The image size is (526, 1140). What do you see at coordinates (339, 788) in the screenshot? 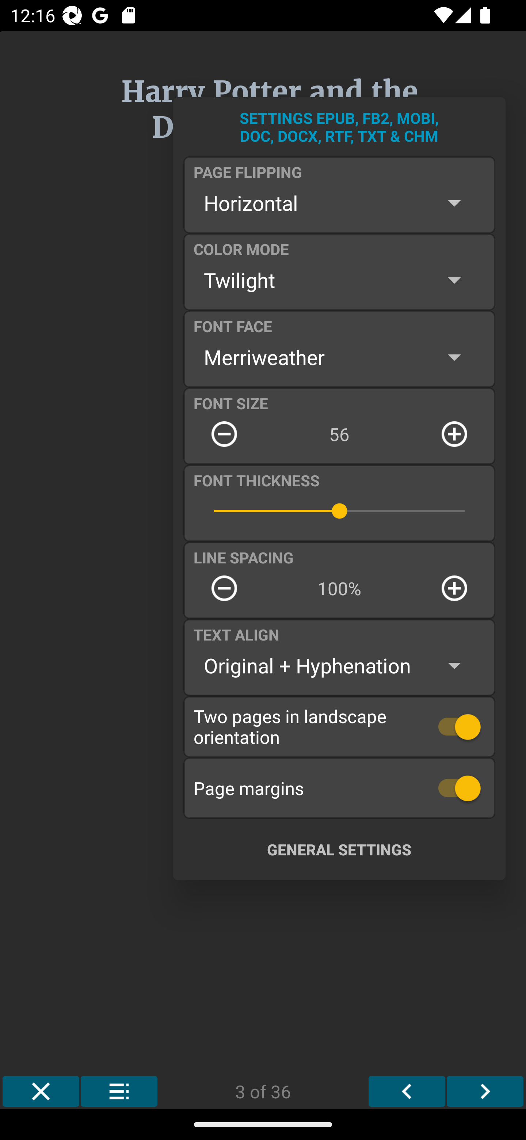
I see `Page margins` at bounding box center [339, 788].